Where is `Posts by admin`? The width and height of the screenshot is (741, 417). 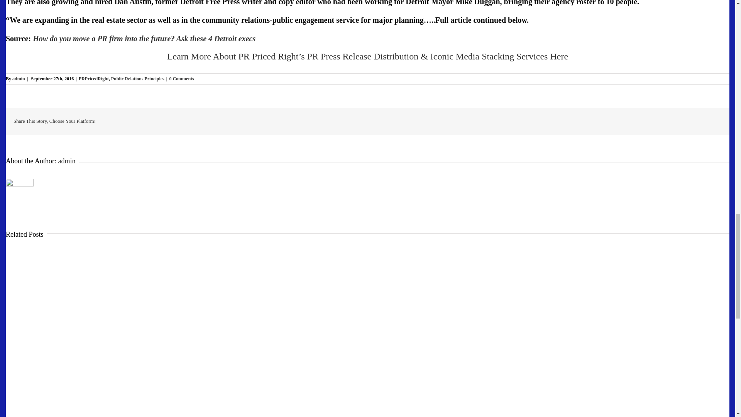
Posts by admin is located at coordinates (19, 78).